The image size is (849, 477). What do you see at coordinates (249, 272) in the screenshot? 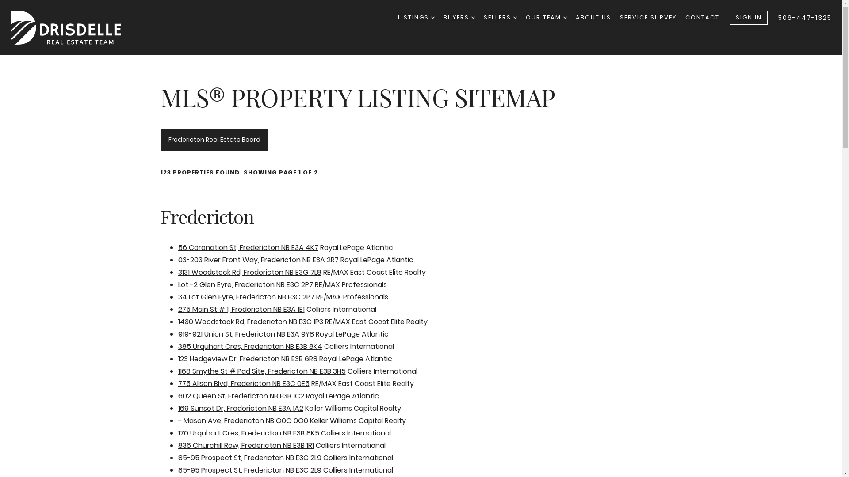
I see `3131 Woodstock Rd, Fredericton NB E3G 7L8` at bounding box center [249, 272].